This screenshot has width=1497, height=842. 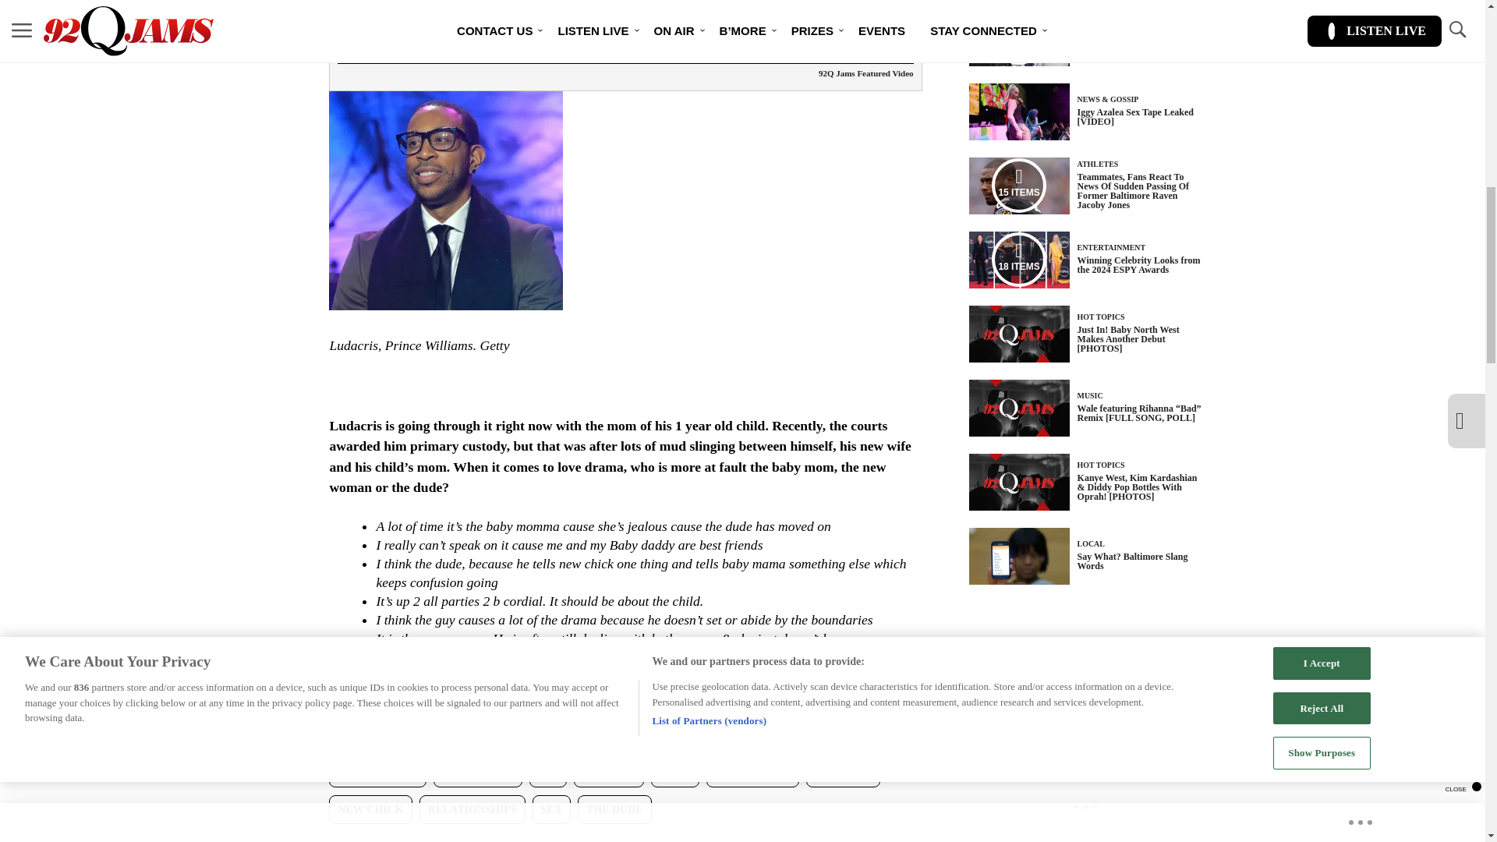 I want to click on Media Playlist, so click(x=1018, y=260).